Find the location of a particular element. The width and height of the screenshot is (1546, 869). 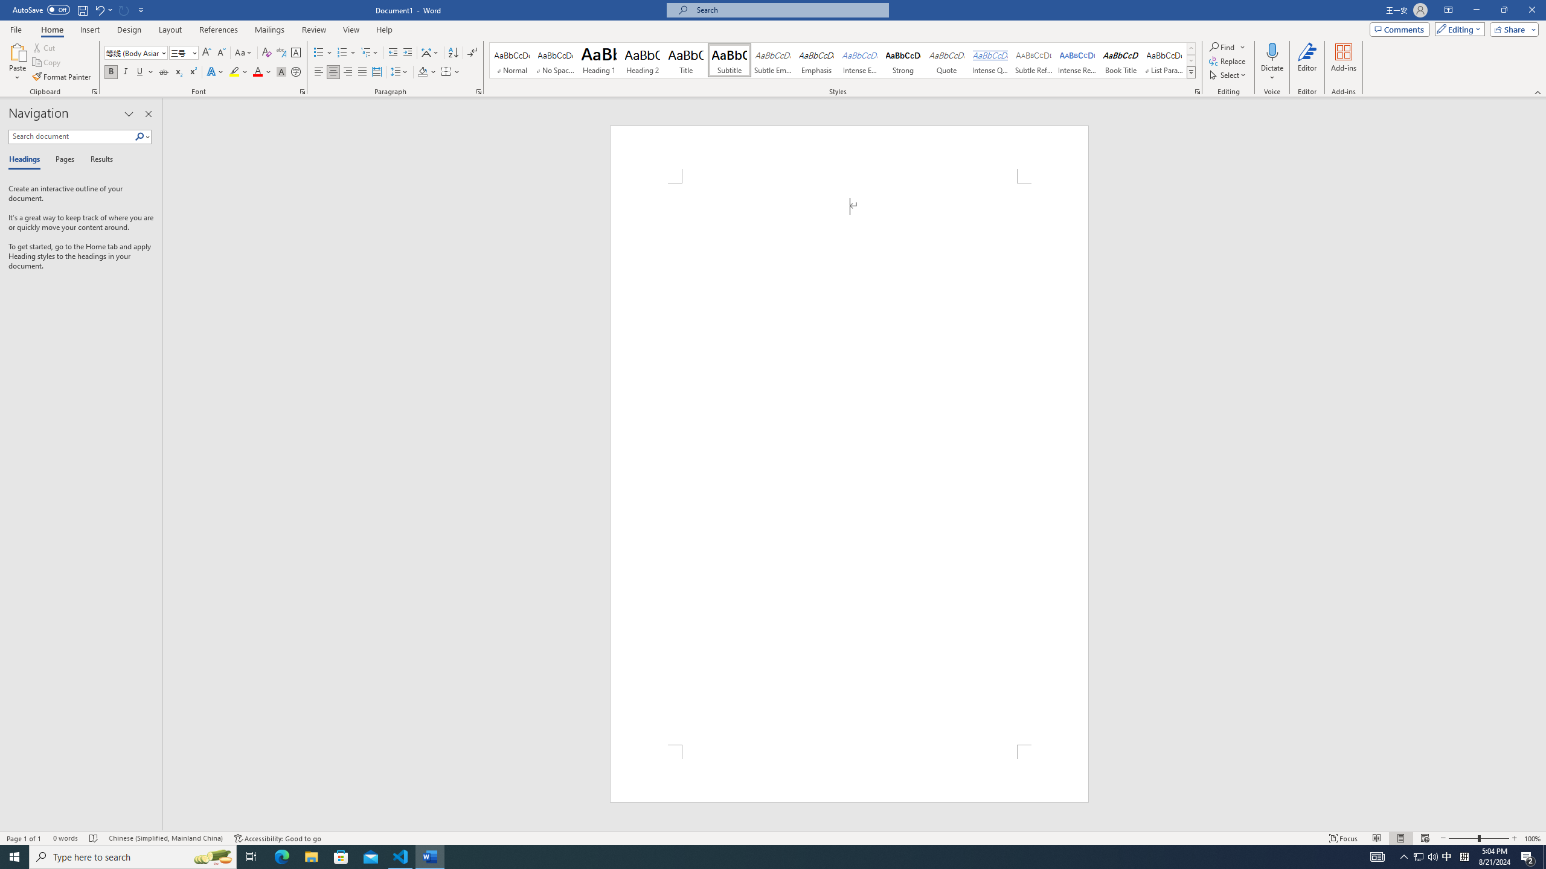

Emphasis is located at coordinates (816, 60).